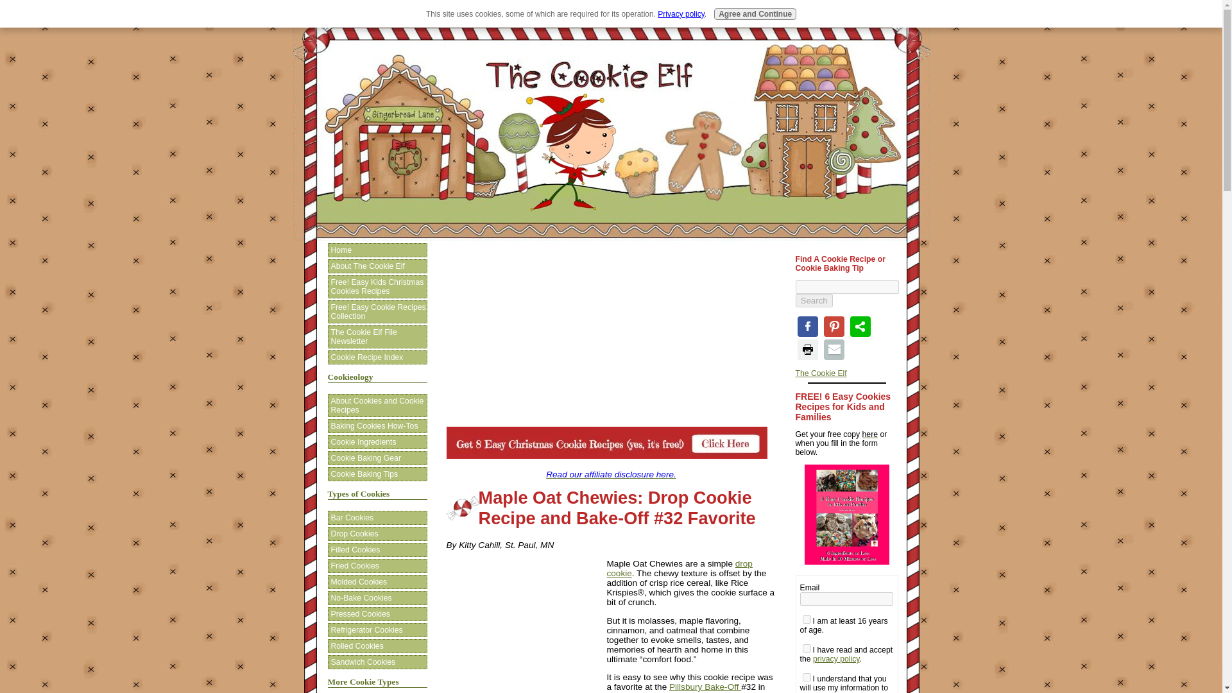 The width and height of the screenshot is (1232, 693). What do you see at coordinates (377, 250) in the screenshot?
I see `Home` at bounding box center [377, 250].